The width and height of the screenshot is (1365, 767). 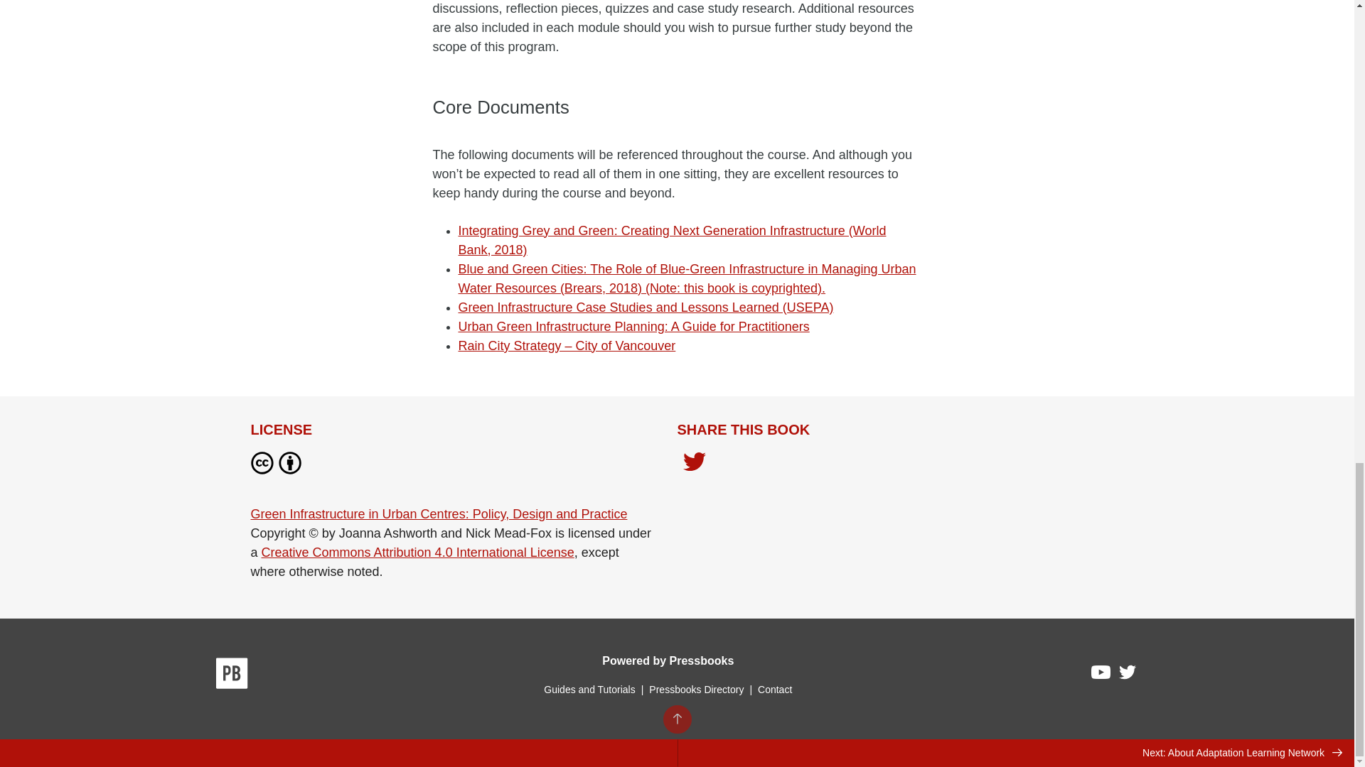 I want to click on Share on Twitter, so click(x=694, y=466).